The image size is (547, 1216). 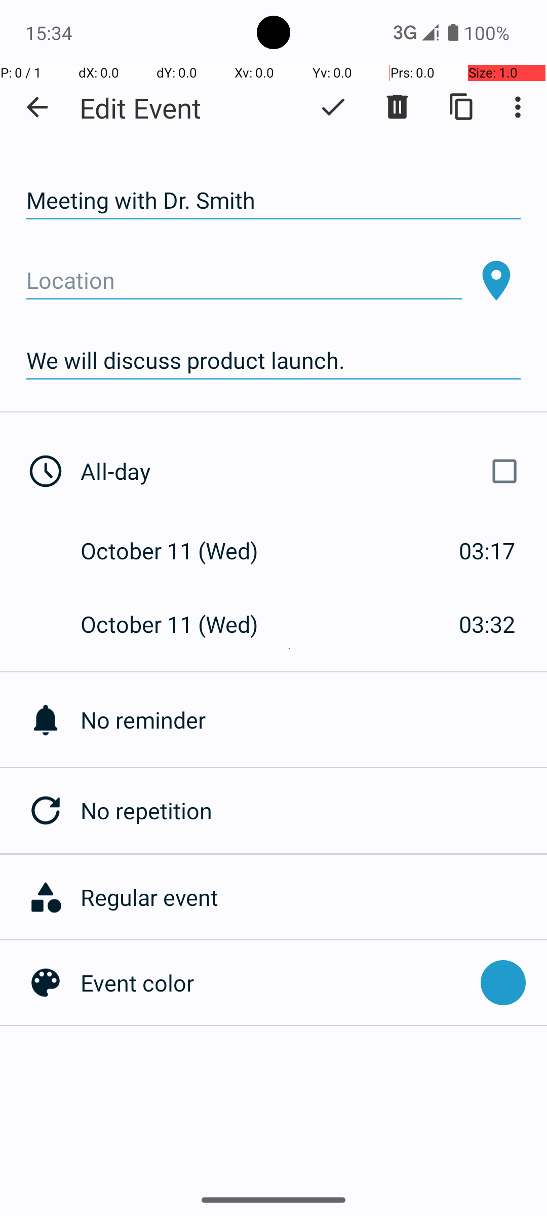 What do you see at coordinates (180, 550) in the screenshot?
I see `October 11 (Wed)` at bounding box center [180, 550].